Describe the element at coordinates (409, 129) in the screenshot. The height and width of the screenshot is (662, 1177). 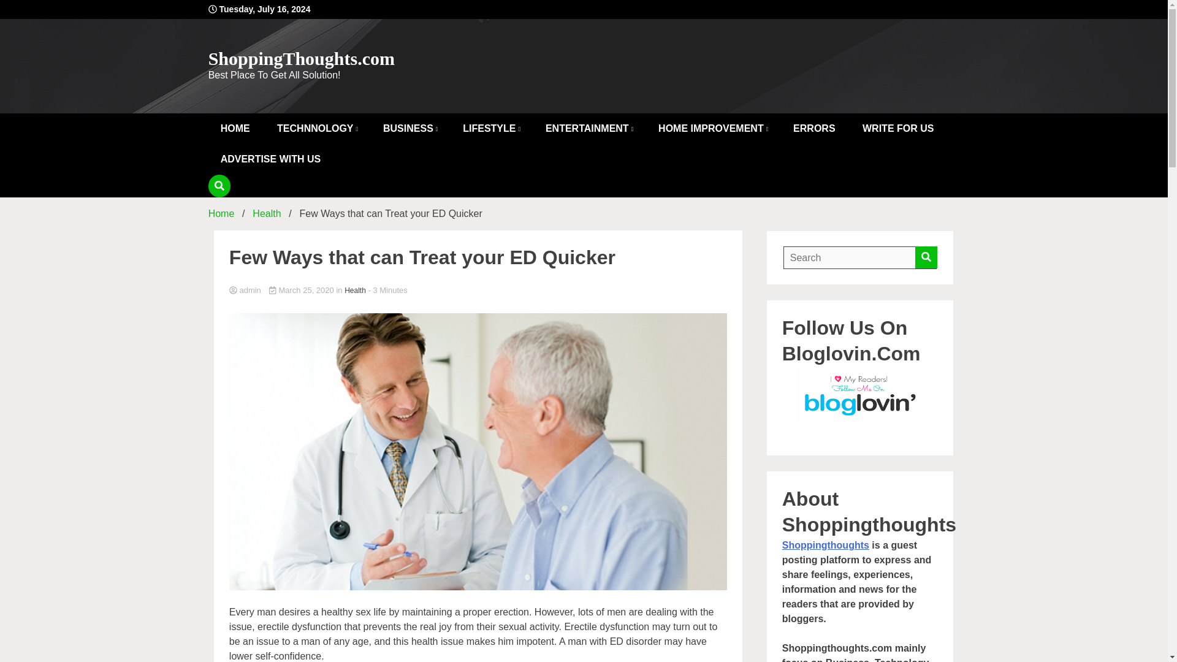
I see `BUSINESS` at that location.